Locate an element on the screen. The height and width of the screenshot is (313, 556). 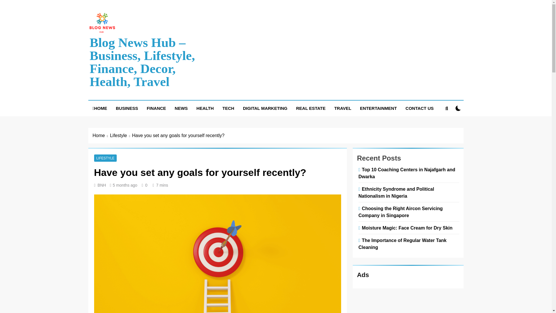
BNH is located at coordinates (102, 185).